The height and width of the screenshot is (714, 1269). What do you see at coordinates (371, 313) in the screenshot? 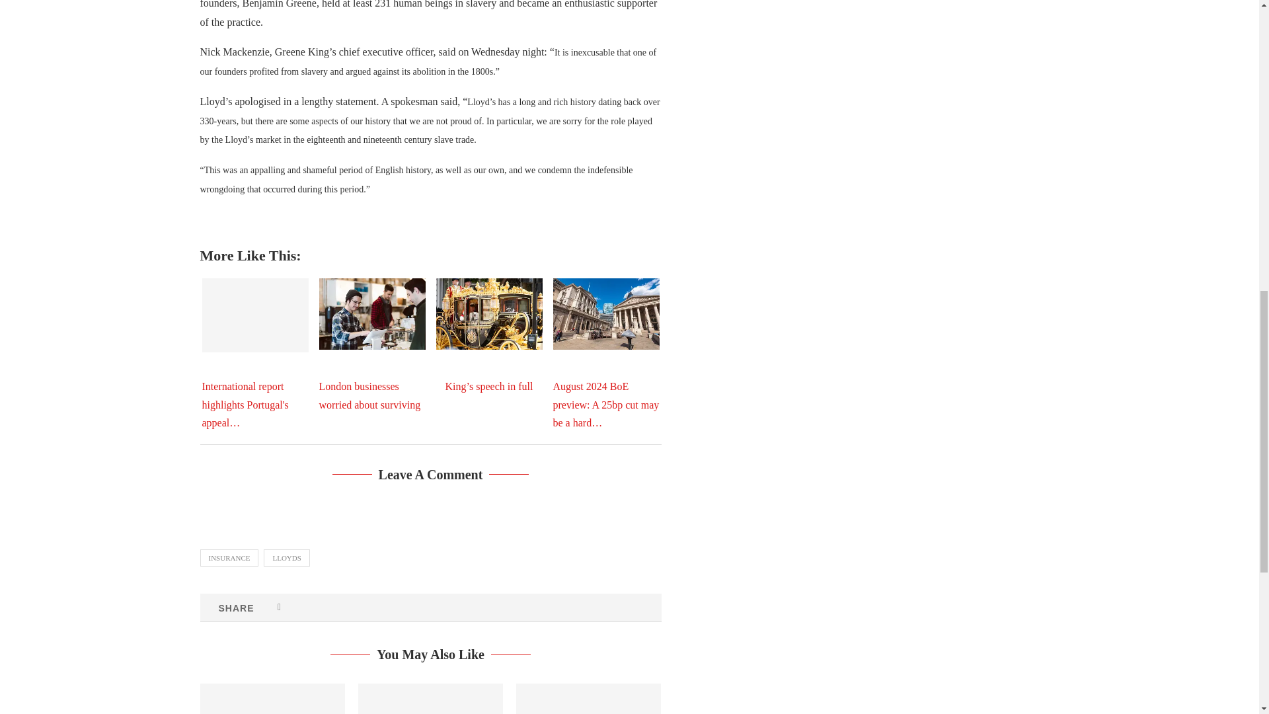
I see `London businesses worried about surviving` at bounding box center [371, 313].